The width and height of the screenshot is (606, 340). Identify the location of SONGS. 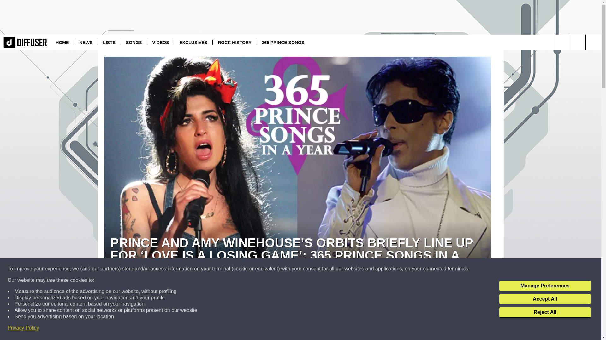
(134, 42).